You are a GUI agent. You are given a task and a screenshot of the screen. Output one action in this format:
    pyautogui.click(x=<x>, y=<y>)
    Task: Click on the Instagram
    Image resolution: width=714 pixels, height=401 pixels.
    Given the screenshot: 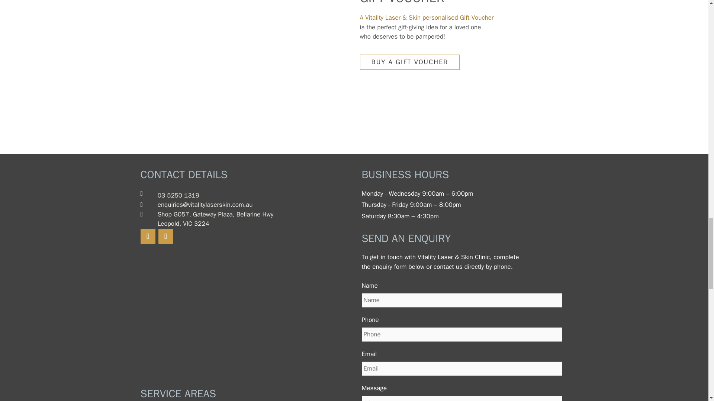 What is the action you would take?
    pyautogui.click(x=166, y=236)
    